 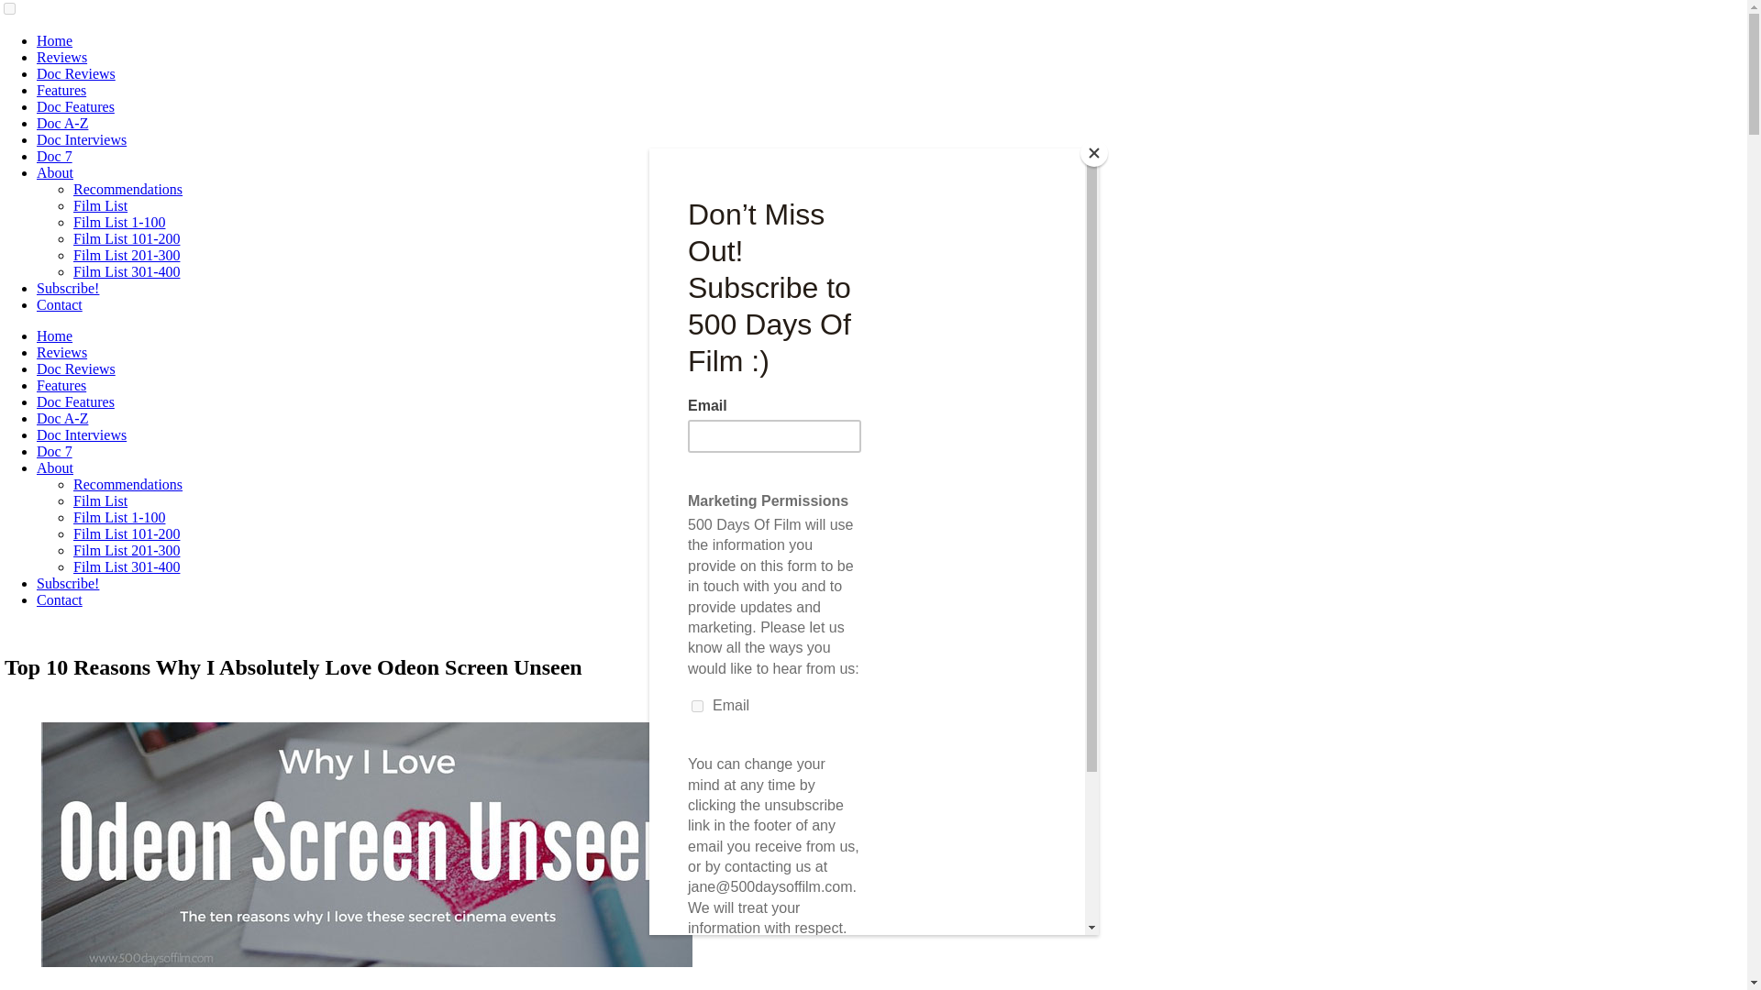 I want to click on Home, so click(x=54, y=335).